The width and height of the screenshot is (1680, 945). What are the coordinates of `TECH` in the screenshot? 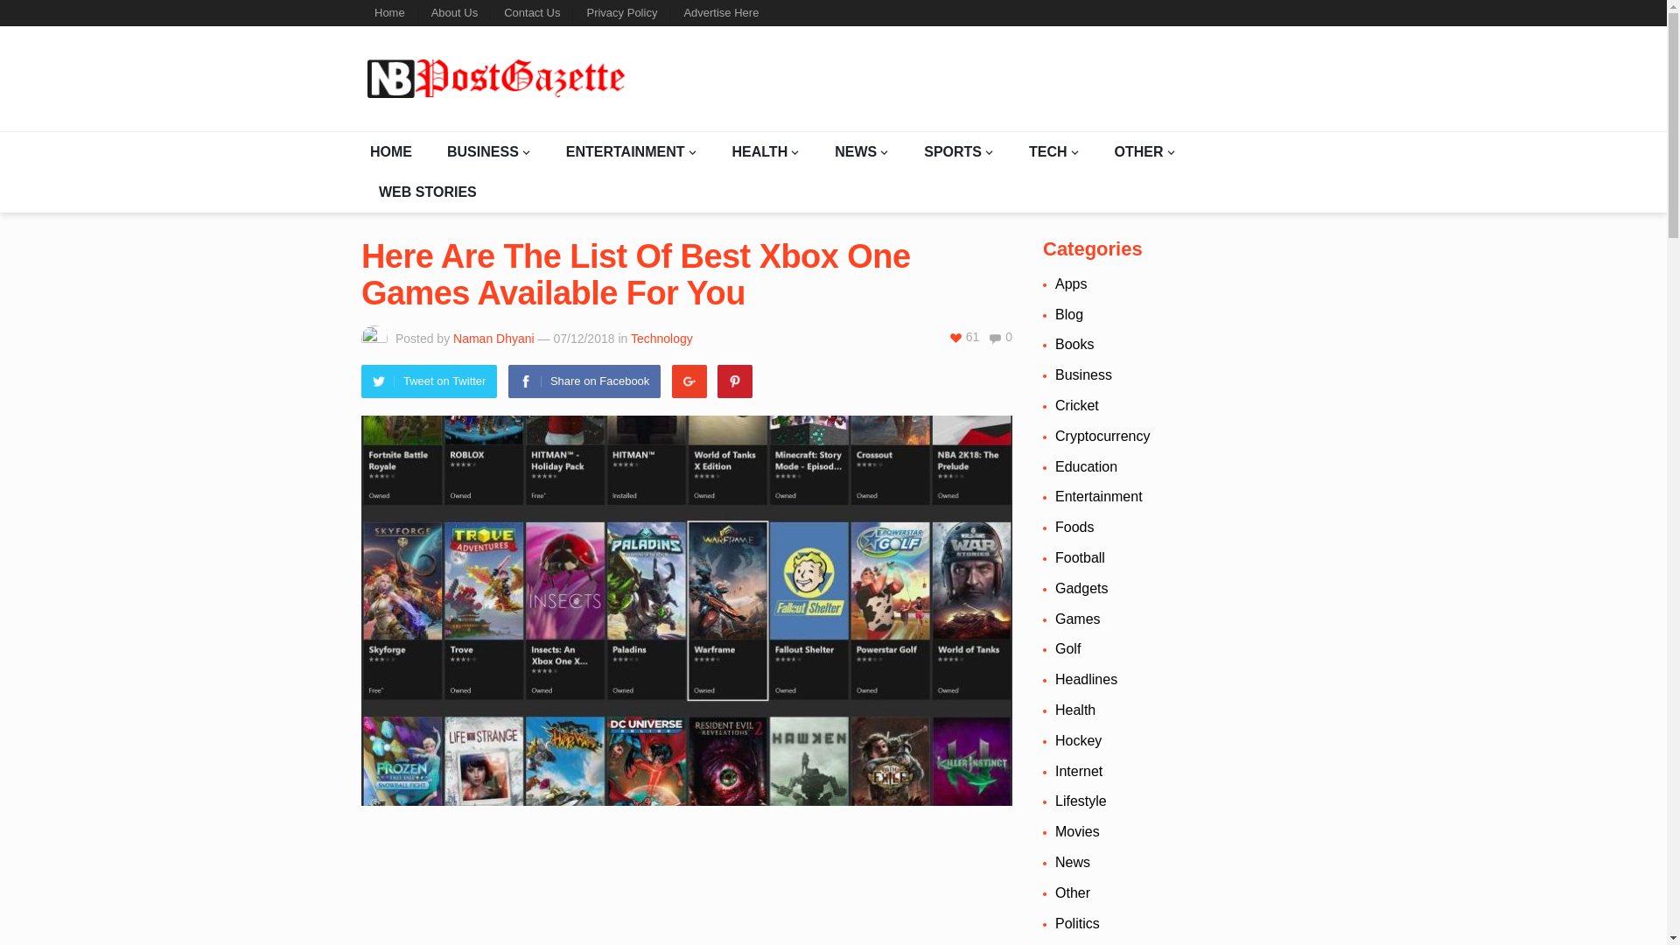 It's located at (1053, 152).